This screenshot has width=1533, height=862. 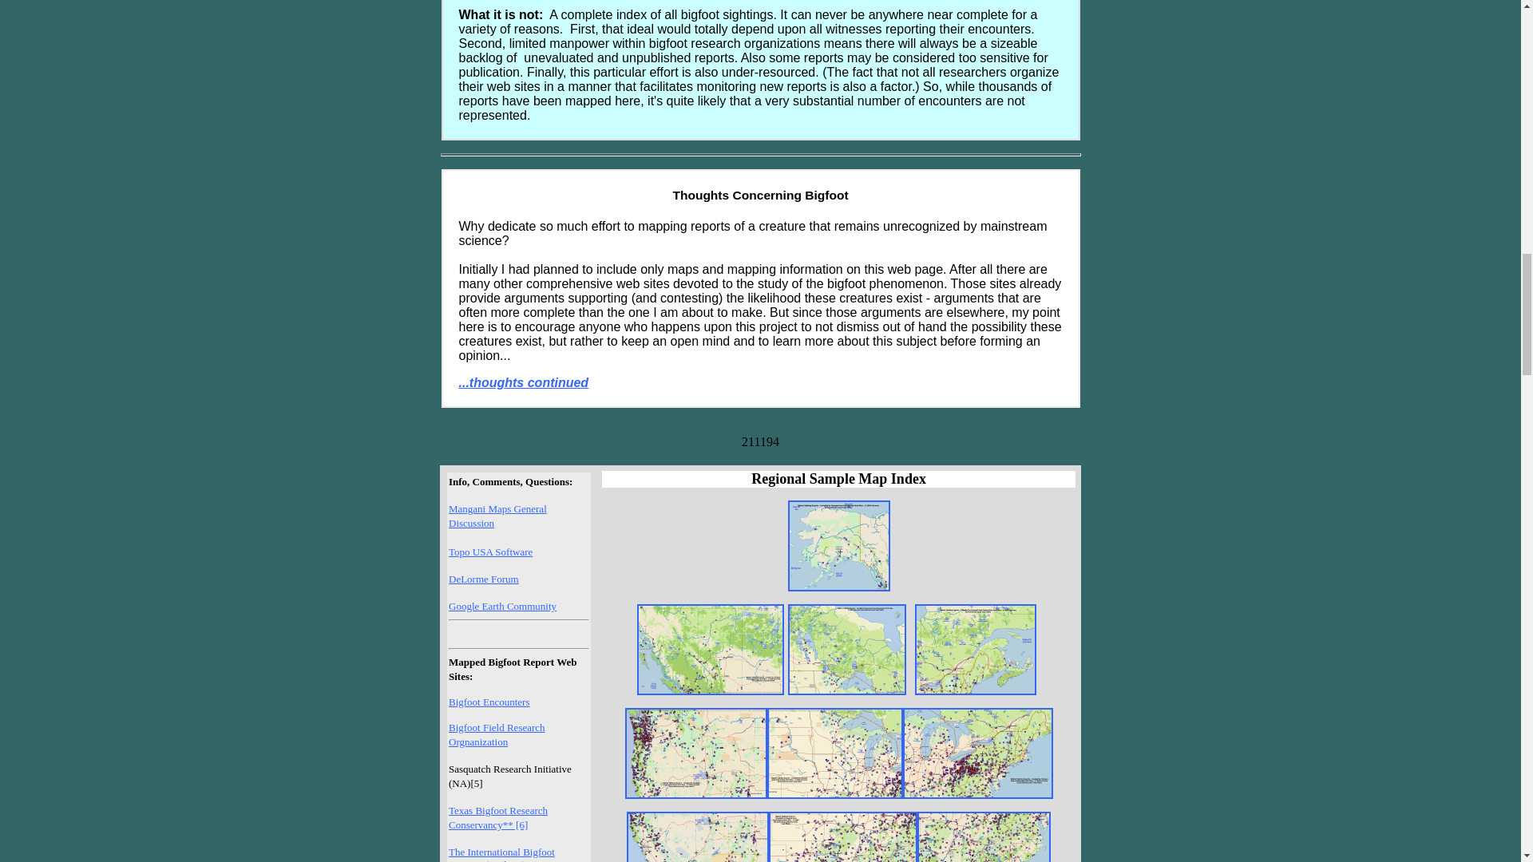 I want to click on Topo USA Software, so click(x=490, y=551).